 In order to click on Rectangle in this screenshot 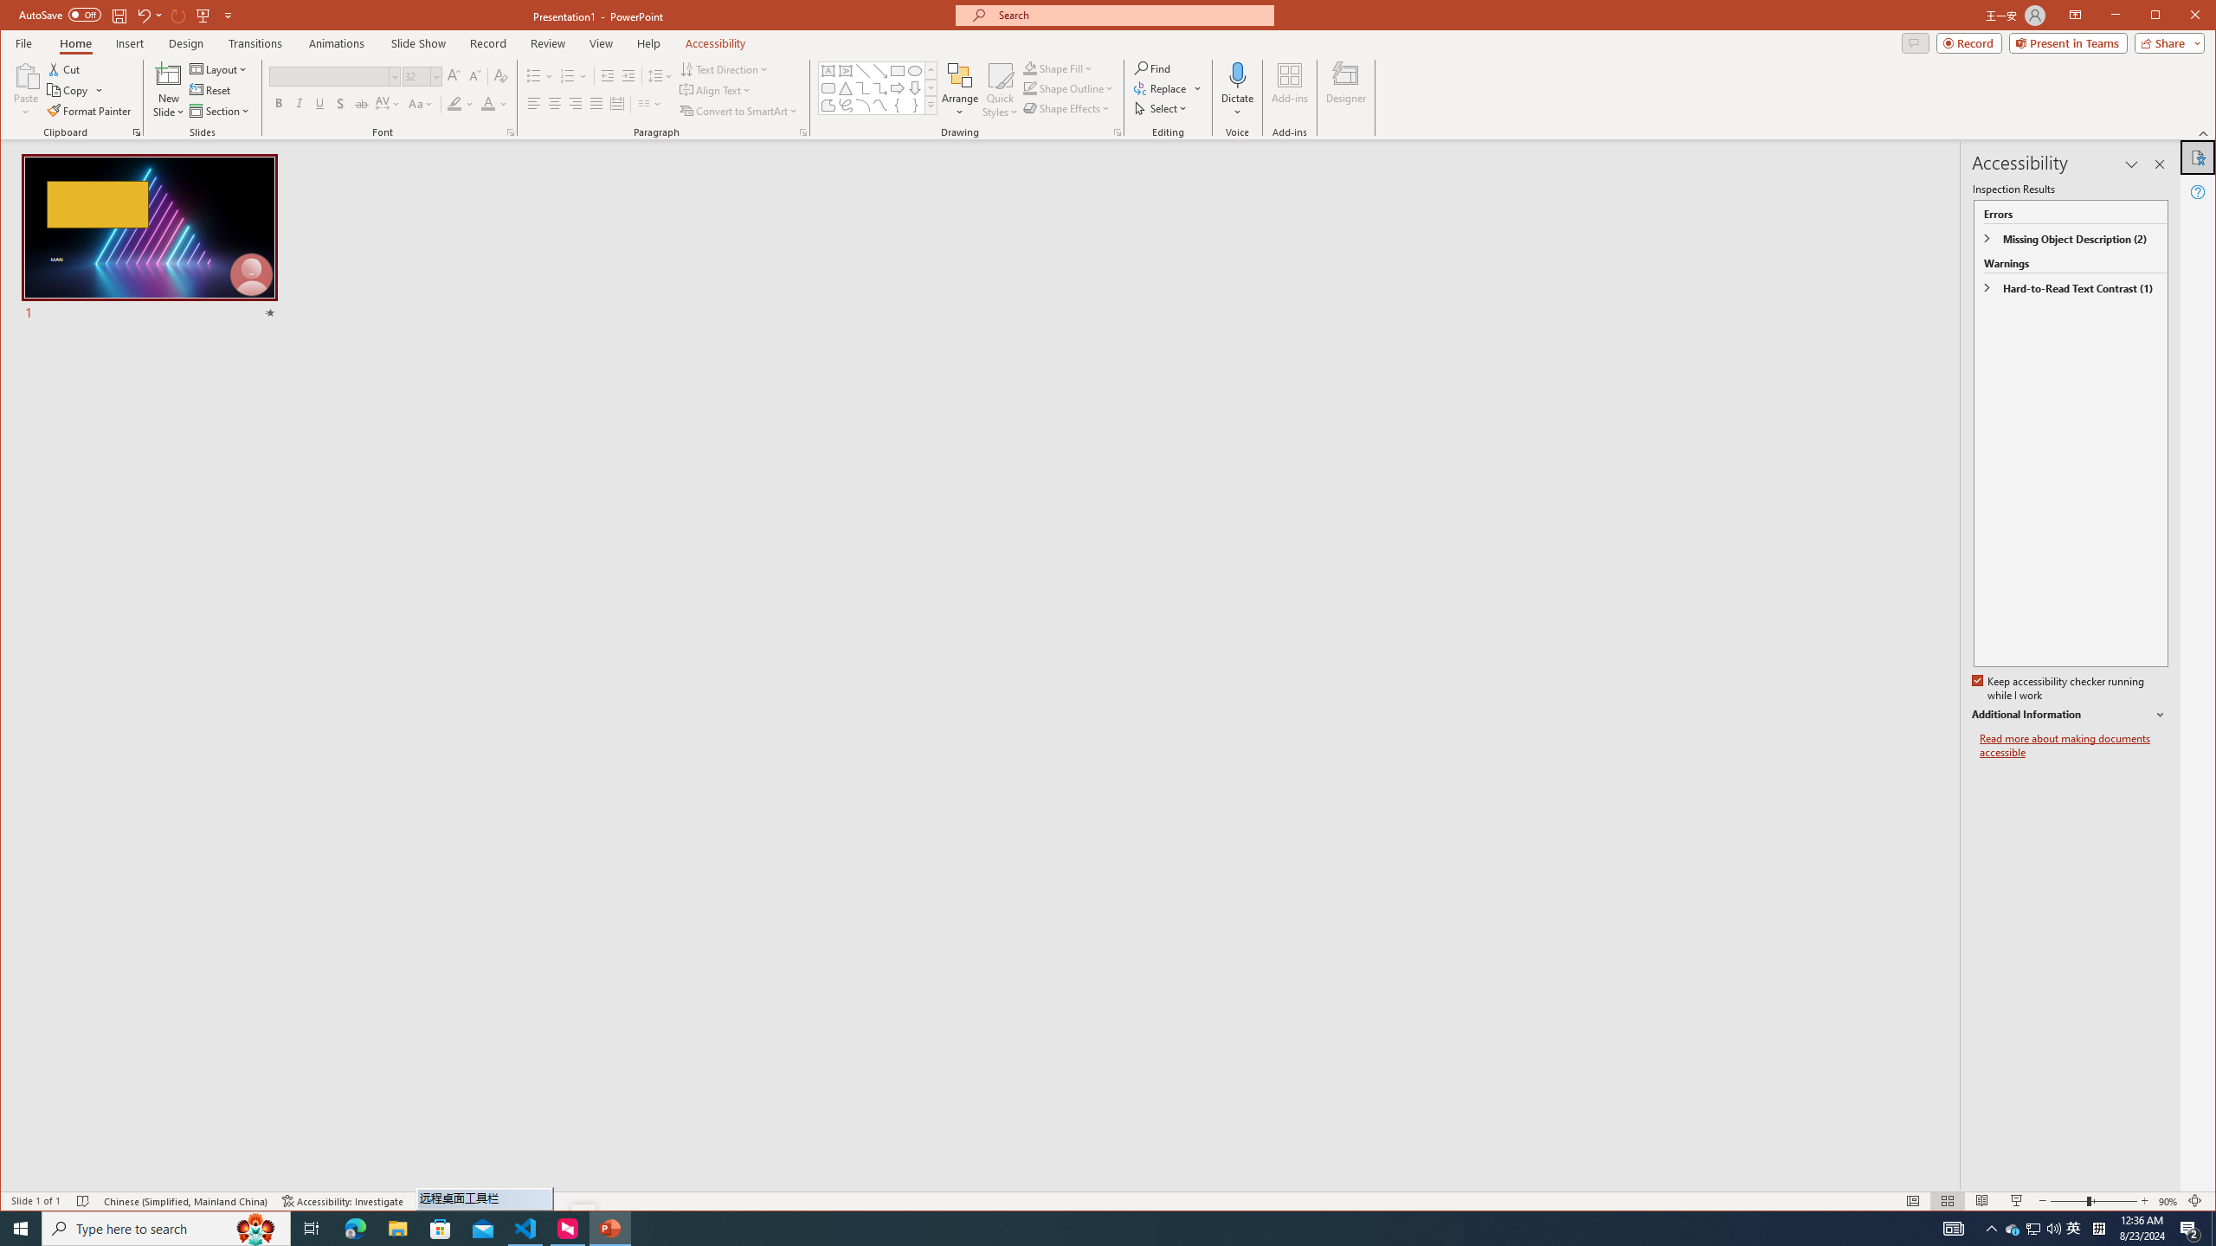, I will do `click(897, 71)`.